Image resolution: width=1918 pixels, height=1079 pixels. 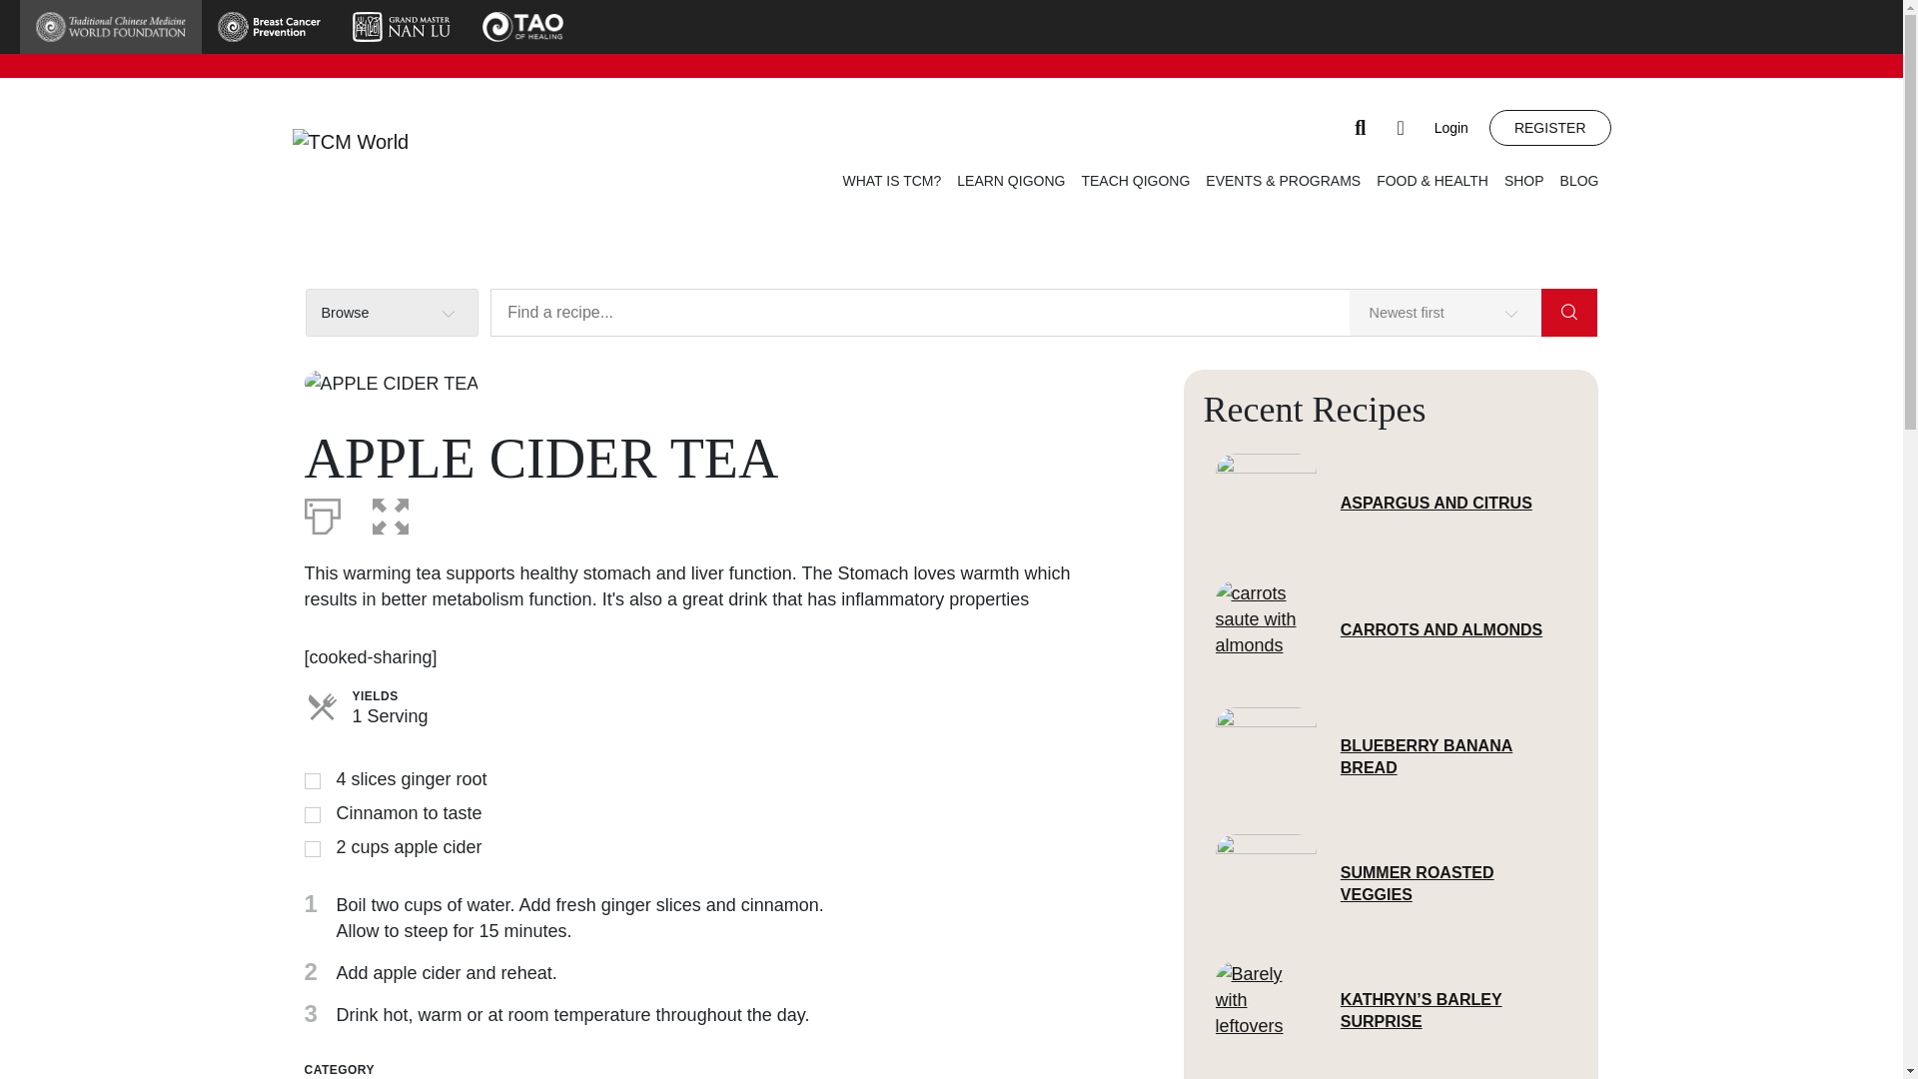 What do you see at coordinates (1011, 180) in the screenshot?
I see `LEARN QIGONG` at bounding box center [1011, 180].